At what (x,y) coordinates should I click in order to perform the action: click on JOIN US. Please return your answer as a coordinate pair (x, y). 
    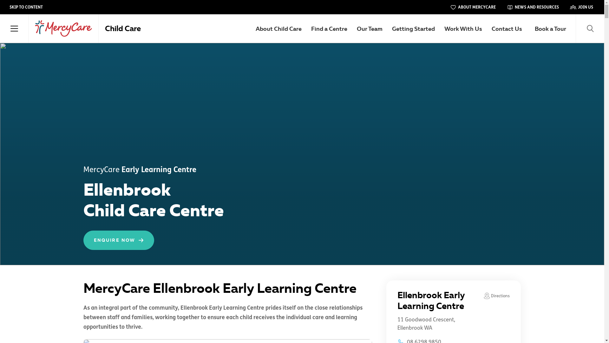
    Looking at the image, I should click on (582, 7).